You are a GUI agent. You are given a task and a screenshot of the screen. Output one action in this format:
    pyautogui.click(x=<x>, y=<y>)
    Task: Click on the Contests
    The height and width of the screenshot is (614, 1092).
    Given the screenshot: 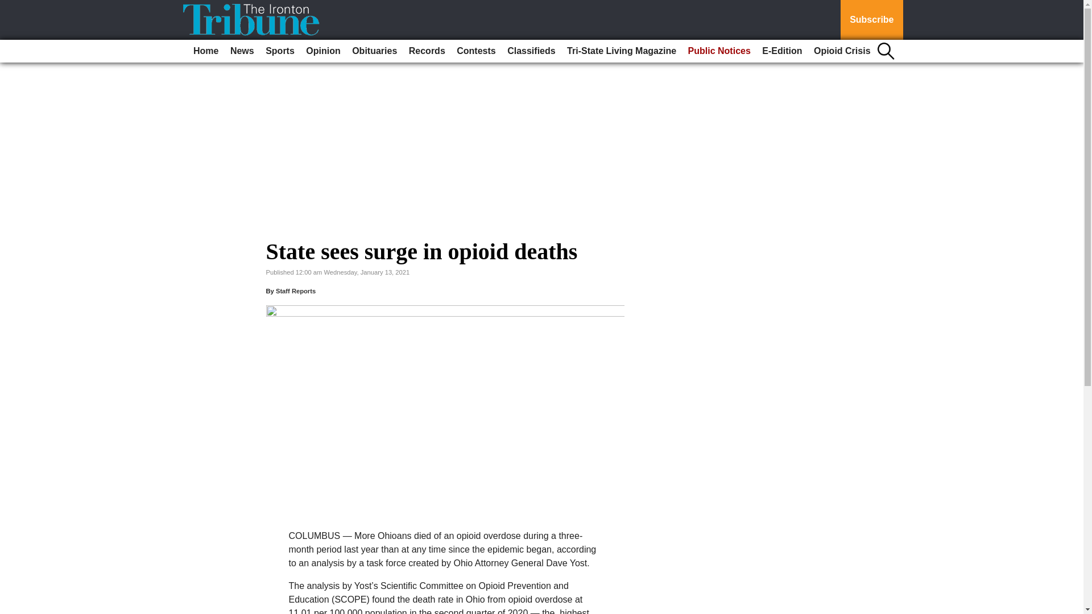 What is the action you would take?
    pyautogui.click(x=475, y=51)
    